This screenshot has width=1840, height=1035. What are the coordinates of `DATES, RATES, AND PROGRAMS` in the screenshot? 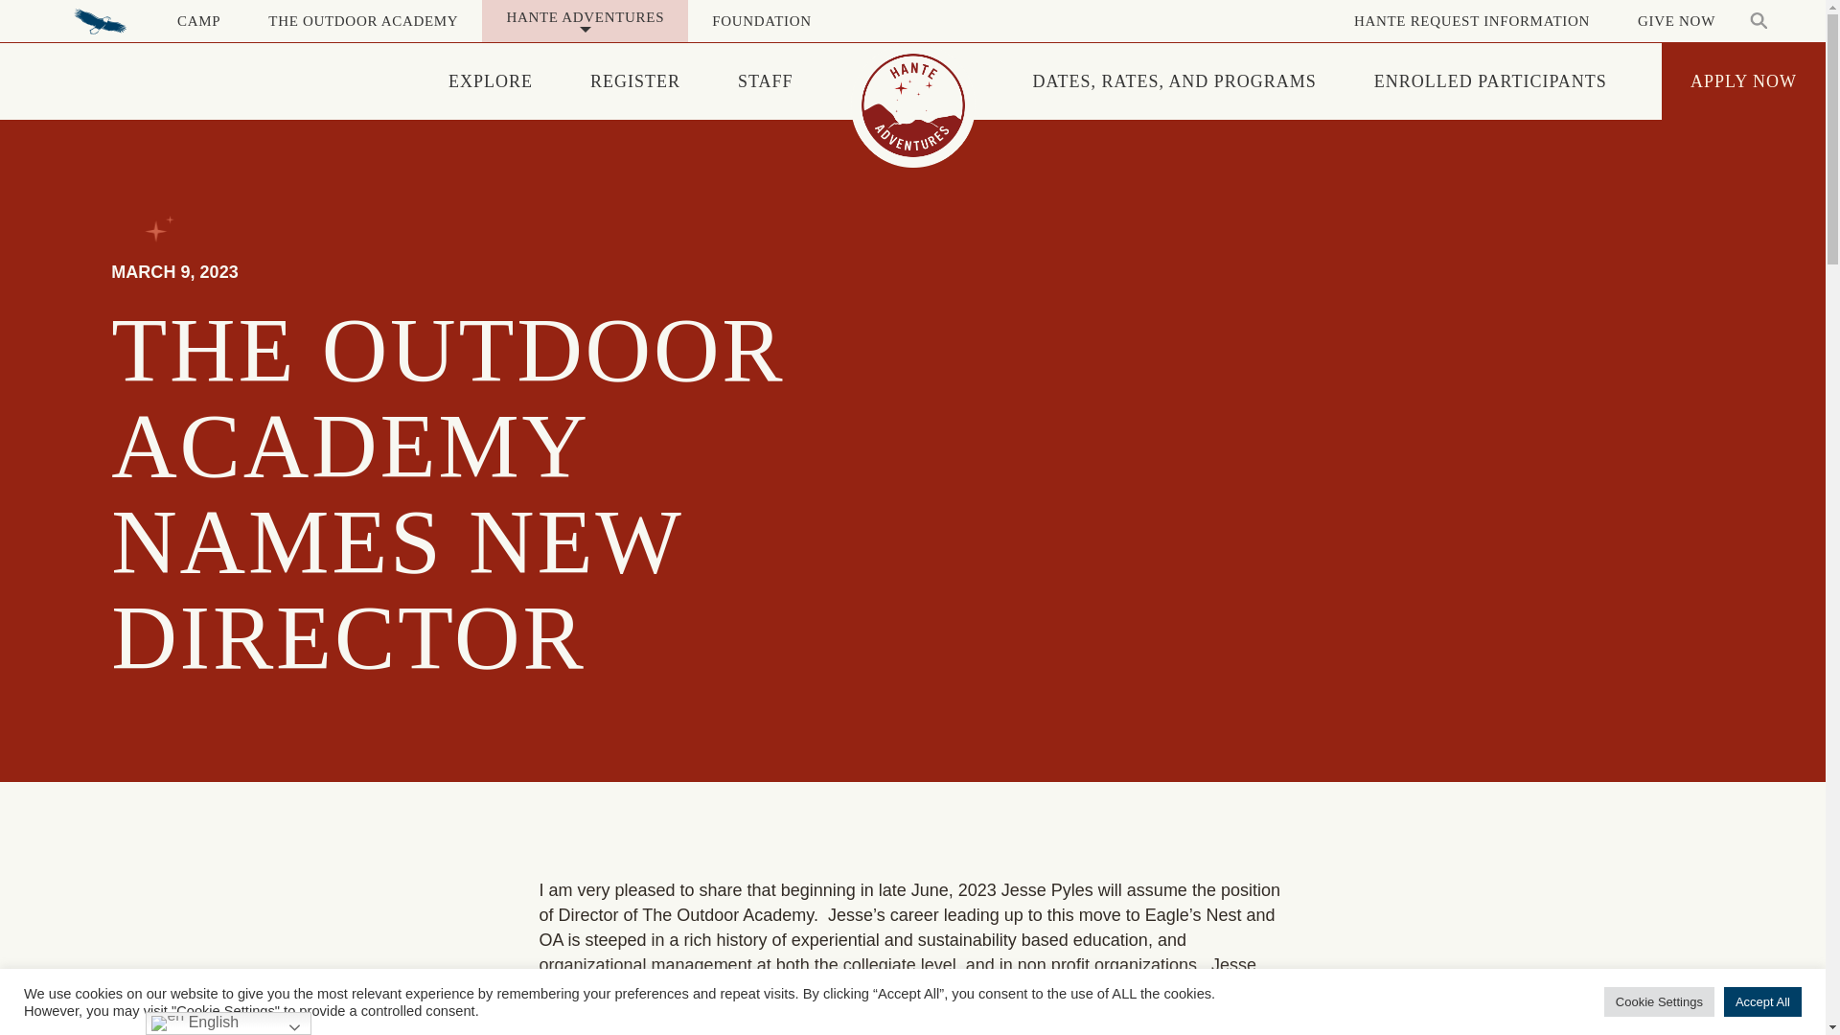 It's located at (1175, 81).